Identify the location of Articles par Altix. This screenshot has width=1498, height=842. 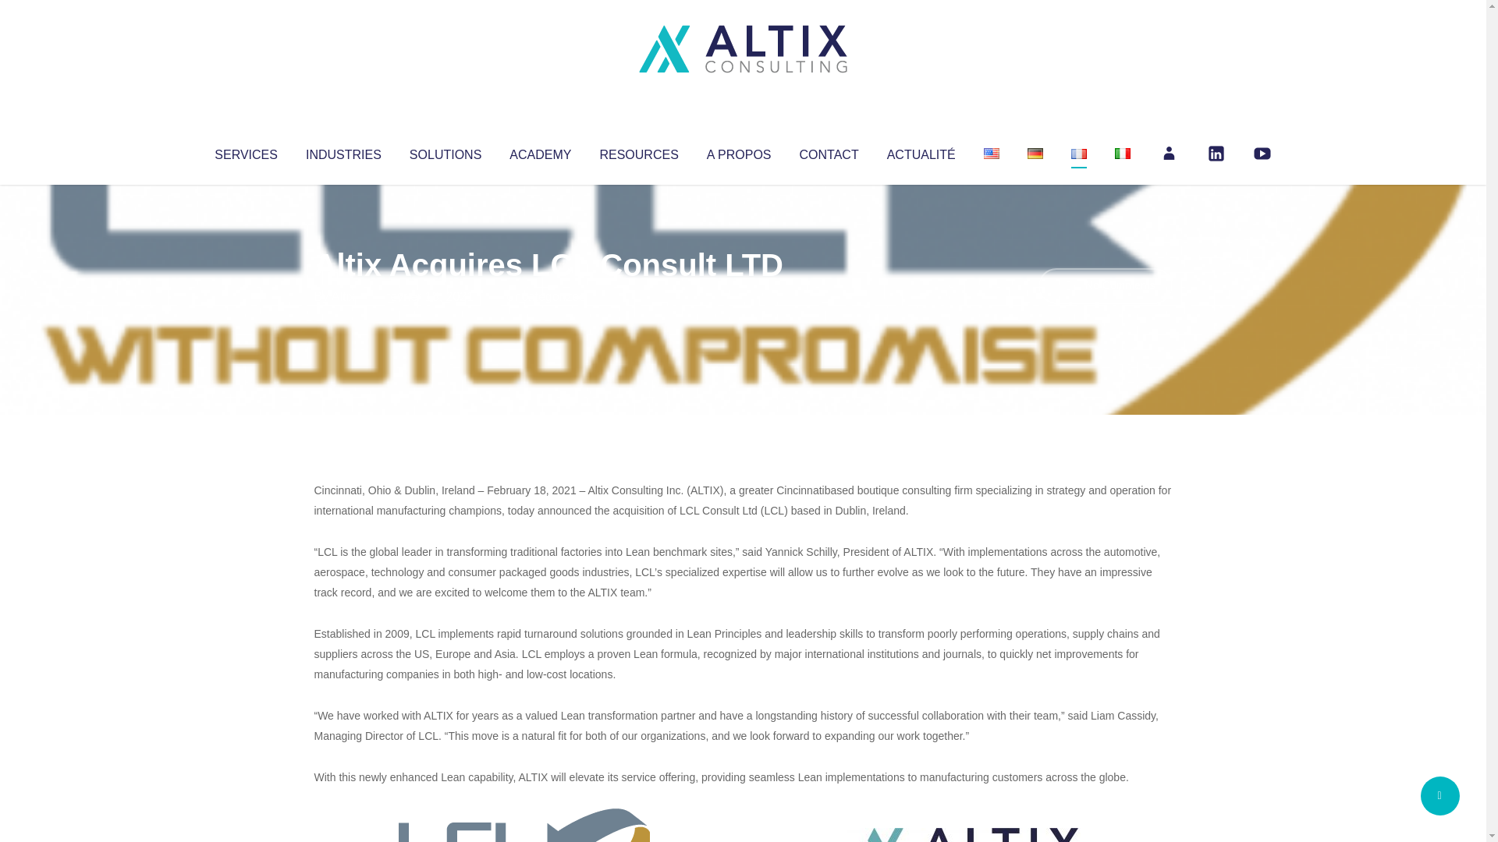
(343, 296).